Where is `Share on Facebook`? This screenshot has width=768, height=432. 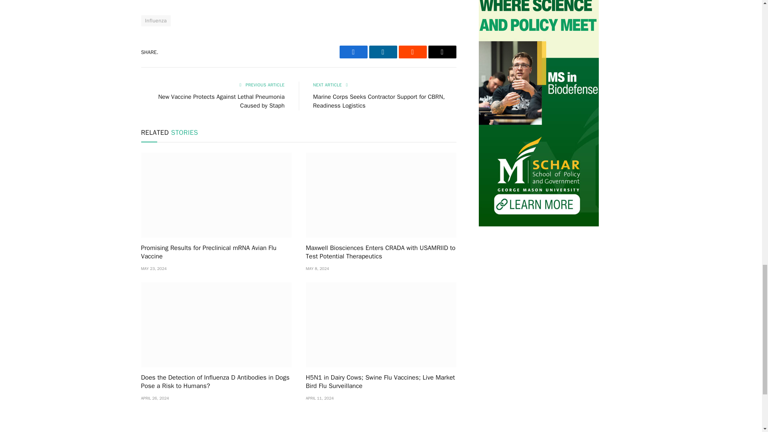 Share on Facebook is located at coordinates (353, 52).